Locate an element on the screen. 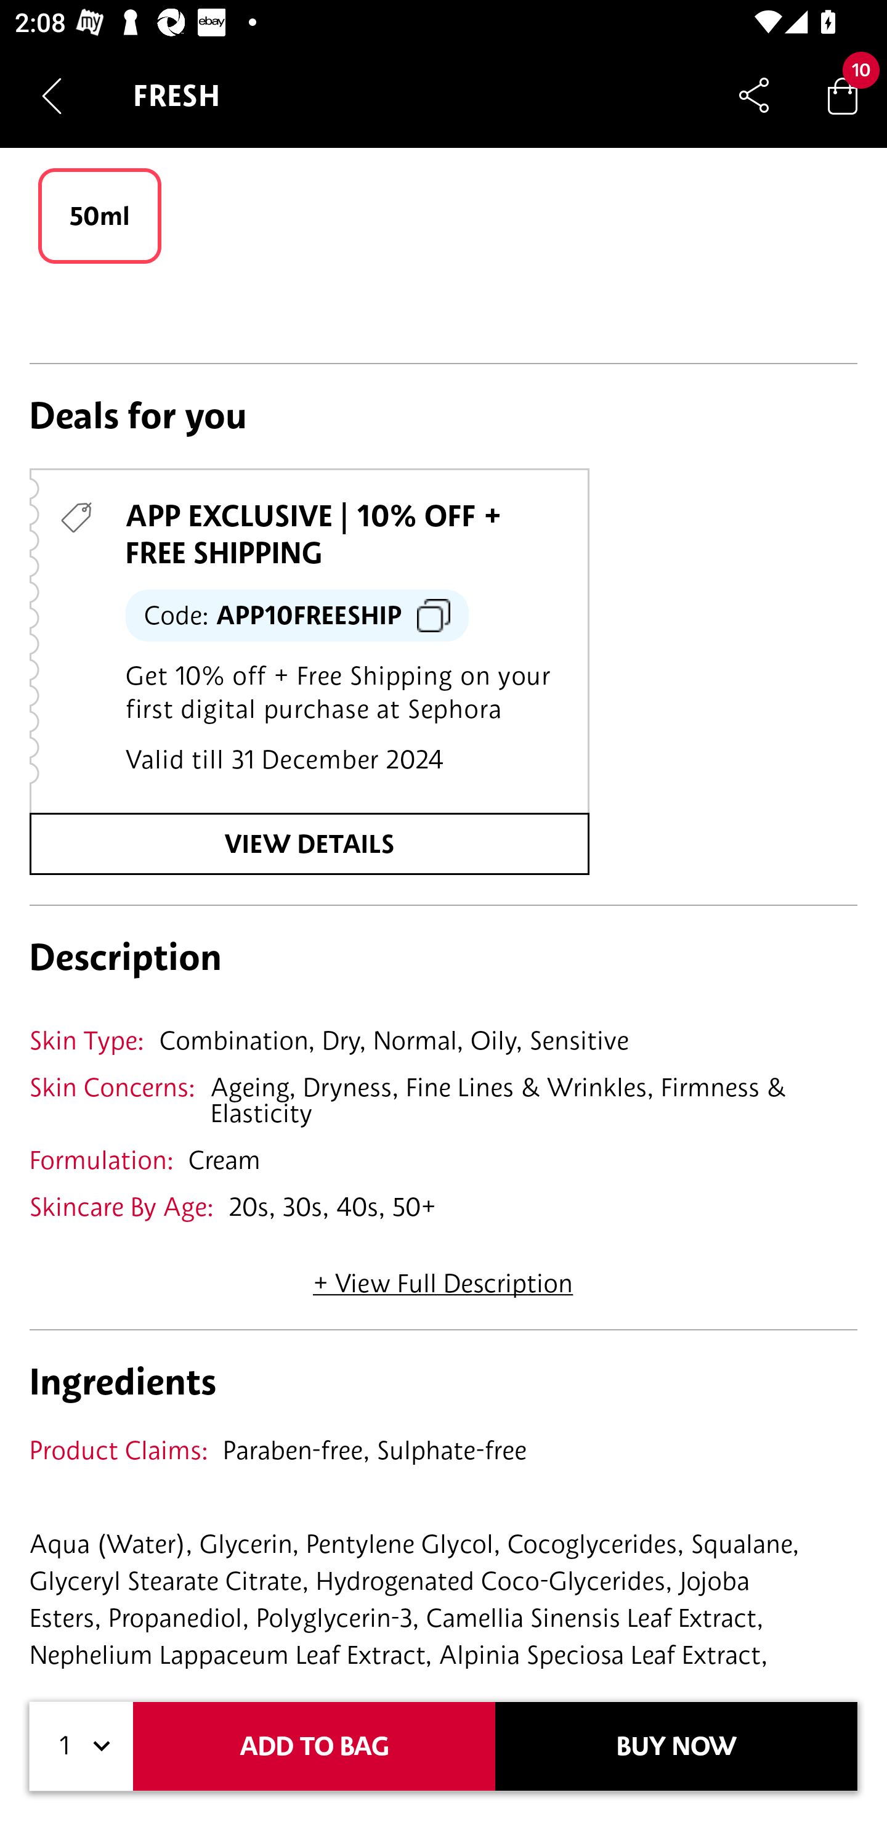 This screenshot has height=1824, width=887. Share is located at coordinates (754, 95).